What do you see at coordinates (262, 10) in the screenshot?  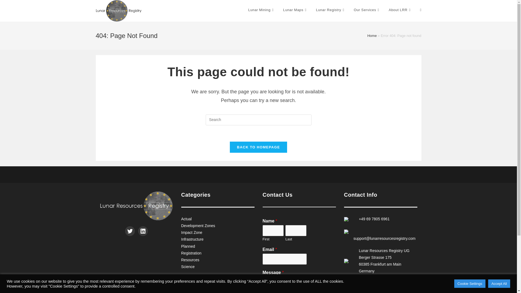 I see `Lunar Mining` at bounding box center [262, 10].